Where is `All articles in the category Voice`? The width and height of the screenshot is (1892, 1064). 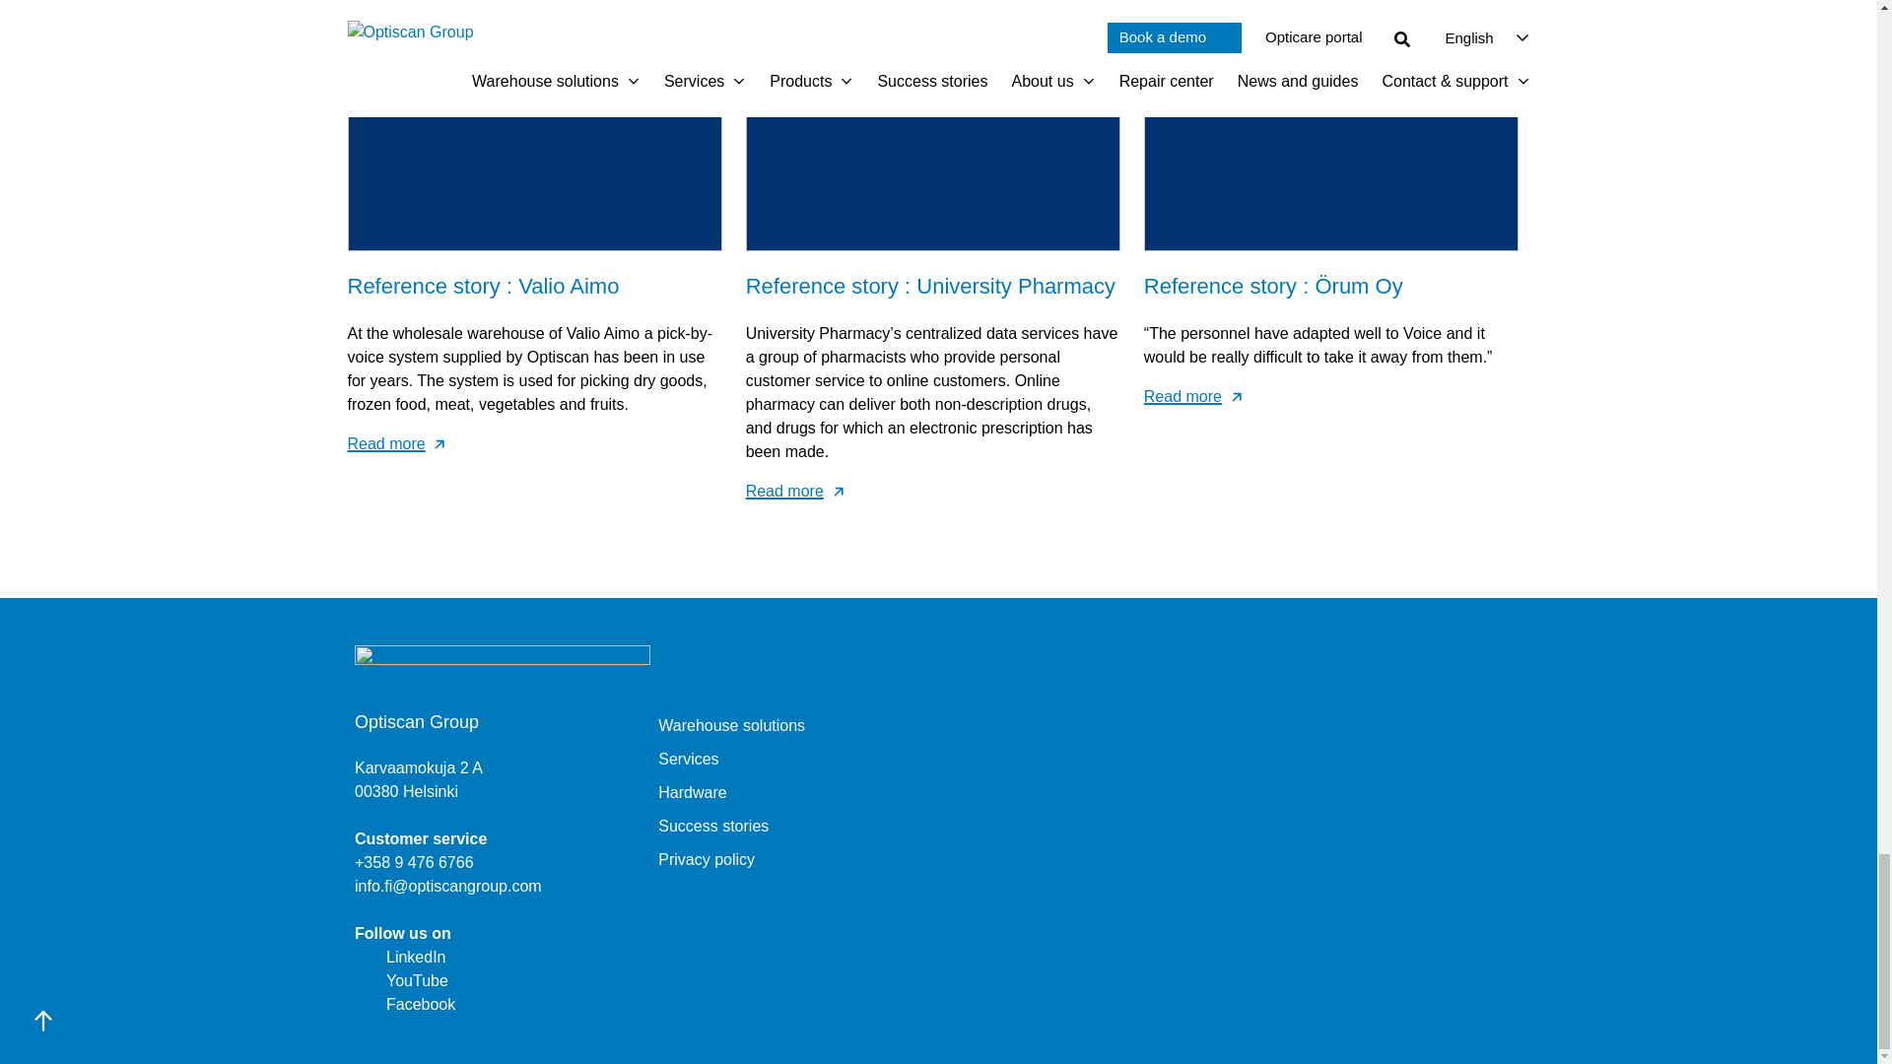 All articles in the category Voice is located at coordinates (1186, 46).